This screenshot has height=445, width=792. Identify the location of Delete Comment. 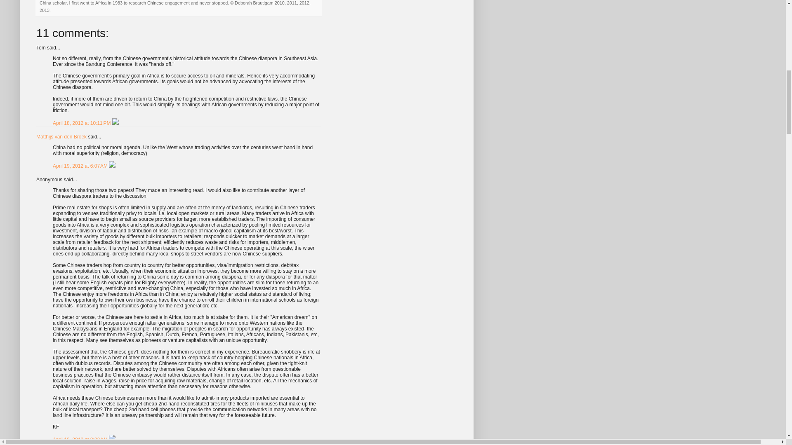
(112, 166).